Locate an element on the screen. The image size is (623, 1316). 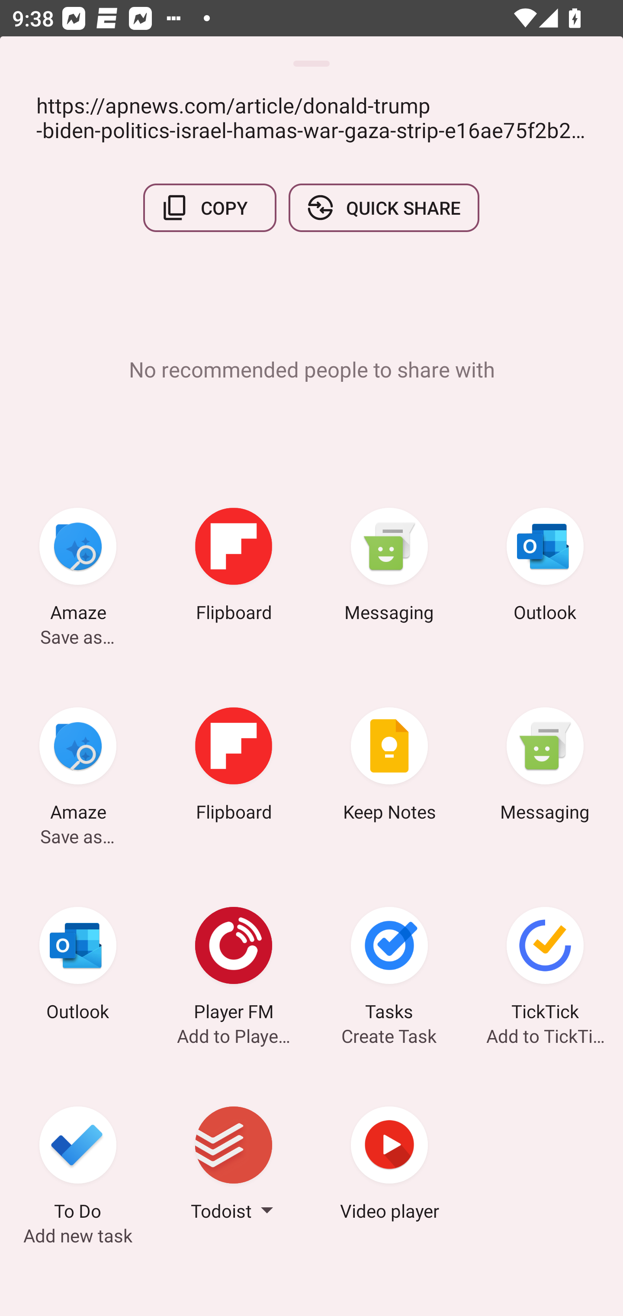
Outlook is located at coordinates (545, 567).